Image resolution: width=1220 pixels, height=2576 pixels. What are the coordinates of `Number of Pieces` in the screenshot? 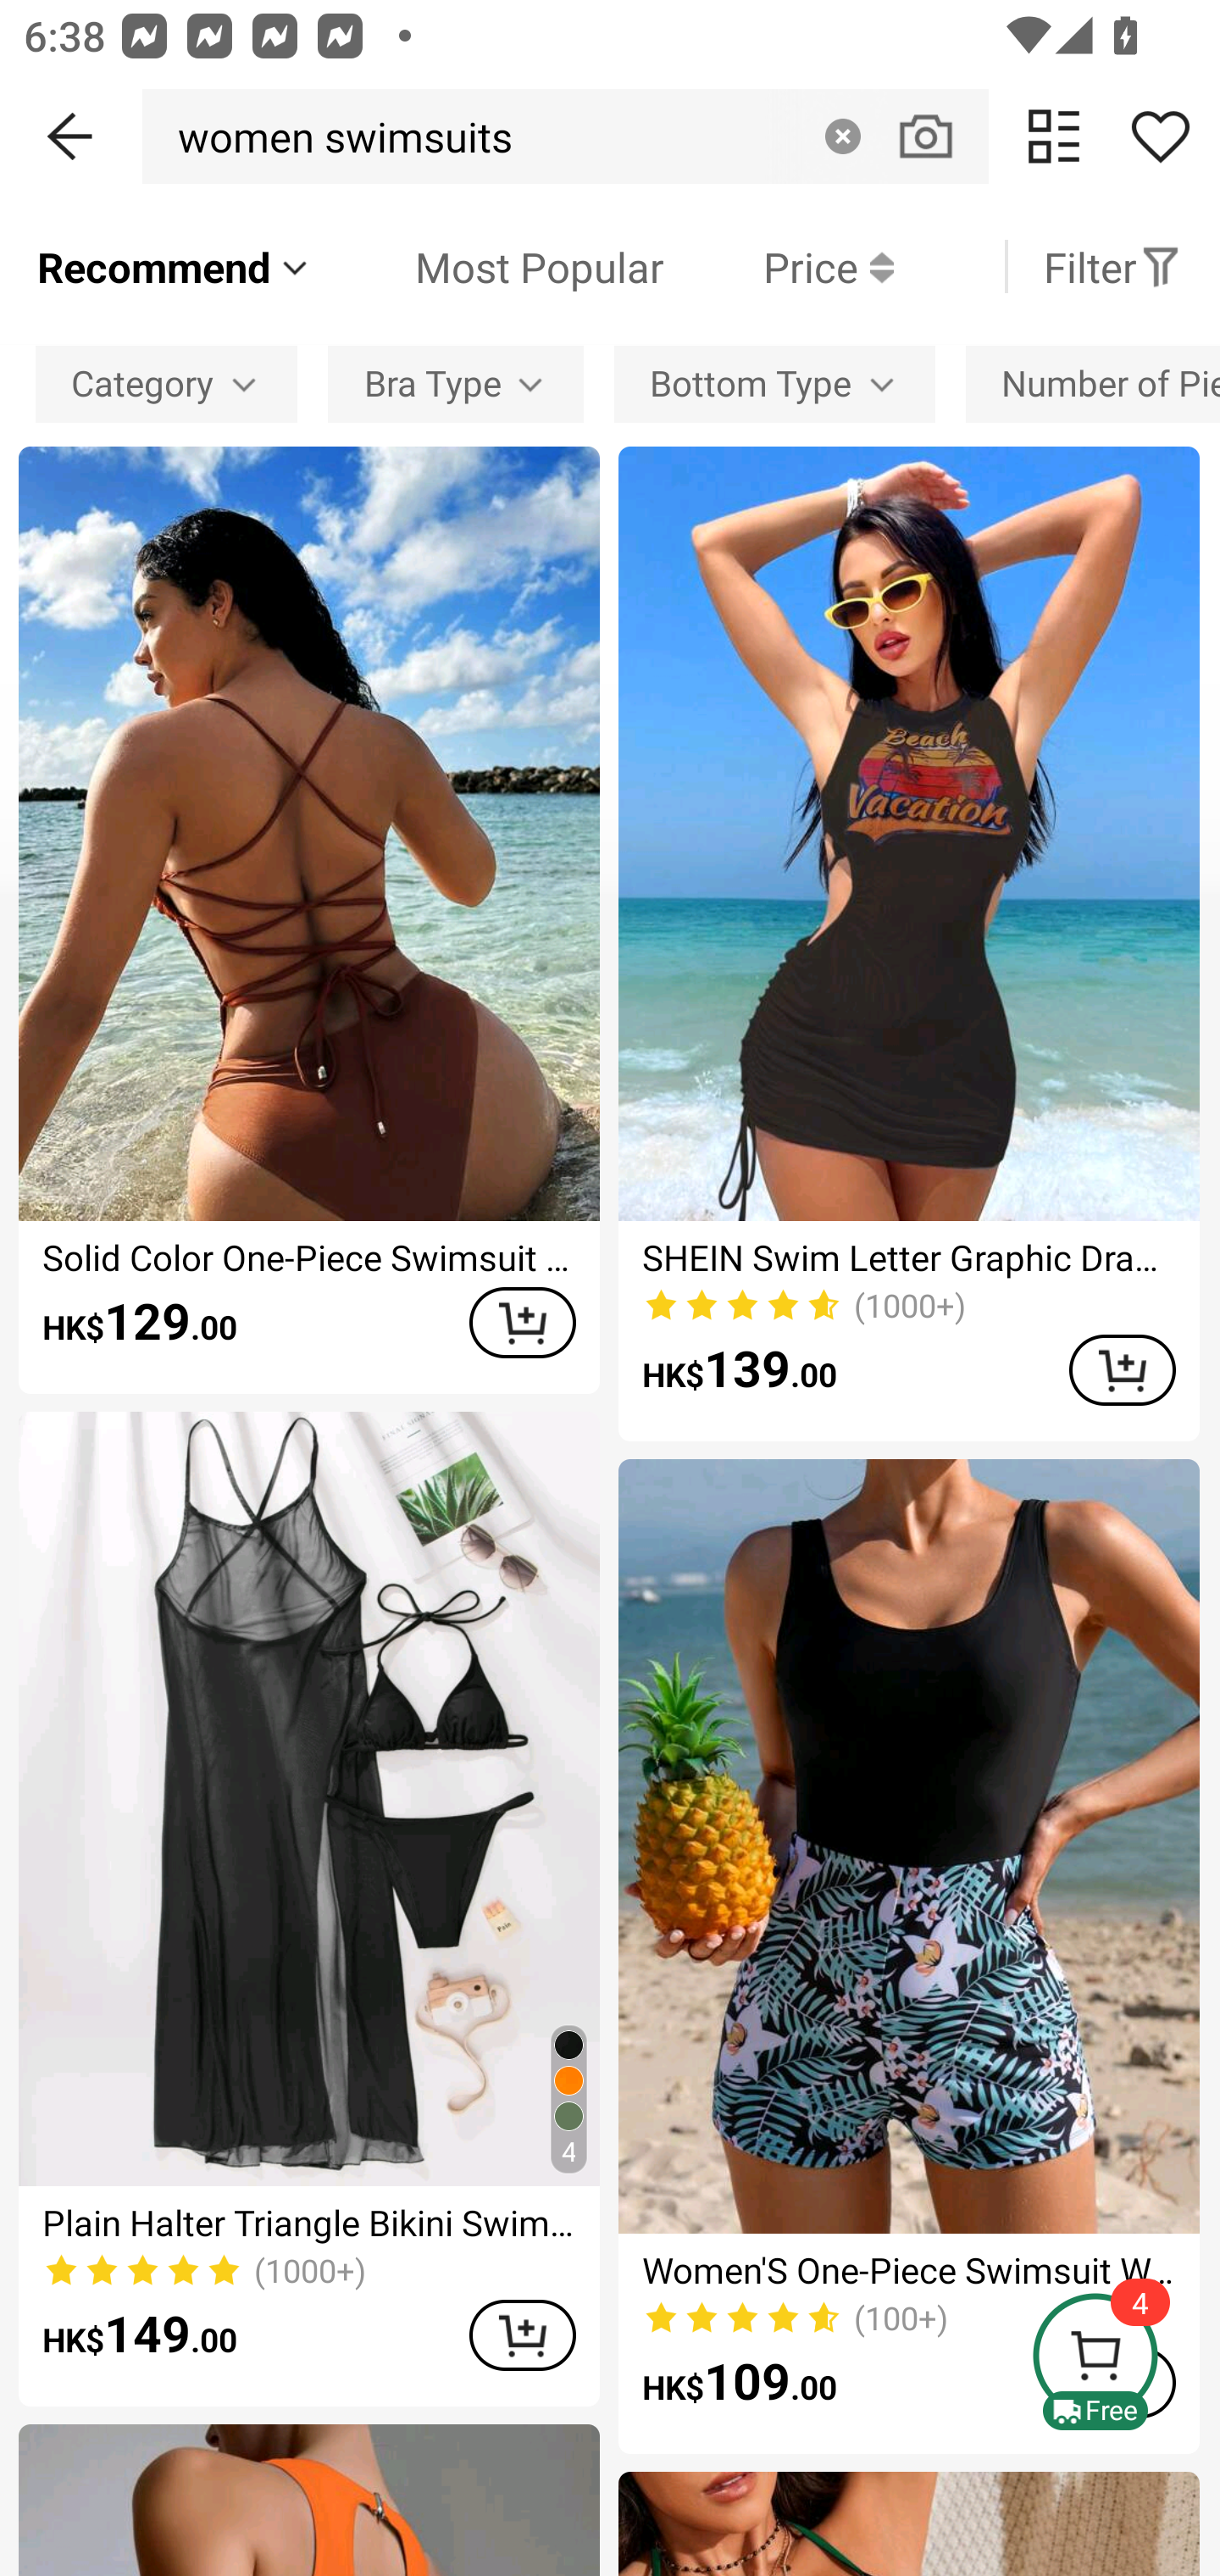 It's located at (1093, 383).